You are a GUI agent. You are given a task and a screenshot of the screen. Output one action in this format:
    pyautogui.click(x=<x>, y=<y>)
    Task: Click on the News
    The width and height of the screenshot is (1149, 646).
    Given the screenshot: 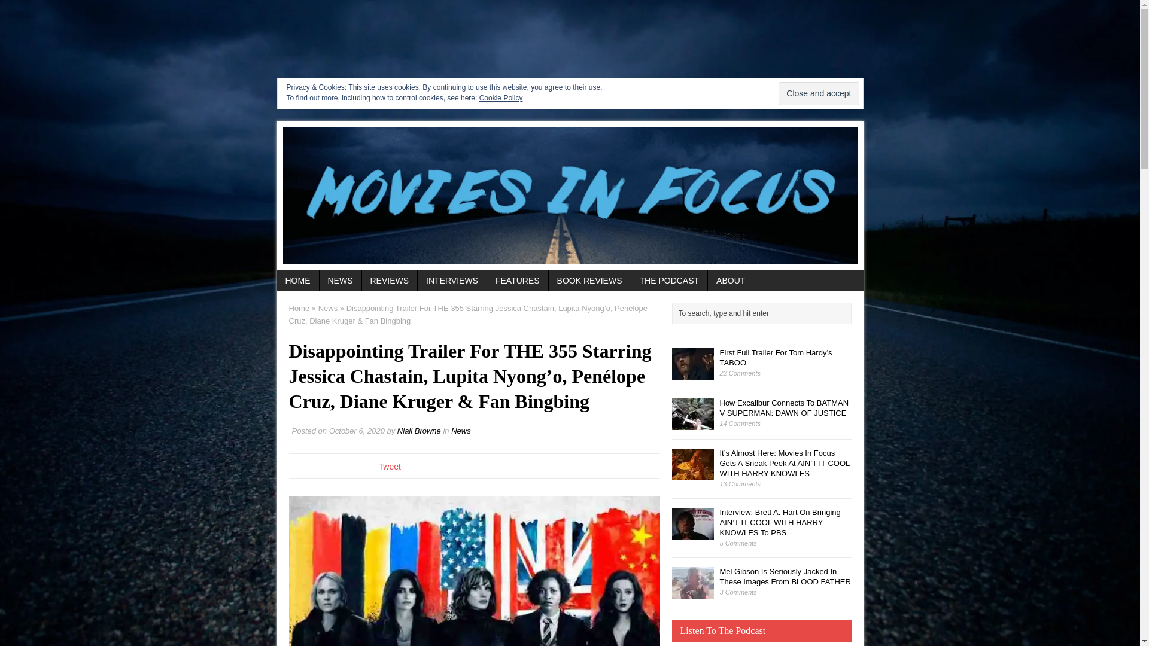 What is the action you would take?
    pyautogui.click(x=461, y=431)
    